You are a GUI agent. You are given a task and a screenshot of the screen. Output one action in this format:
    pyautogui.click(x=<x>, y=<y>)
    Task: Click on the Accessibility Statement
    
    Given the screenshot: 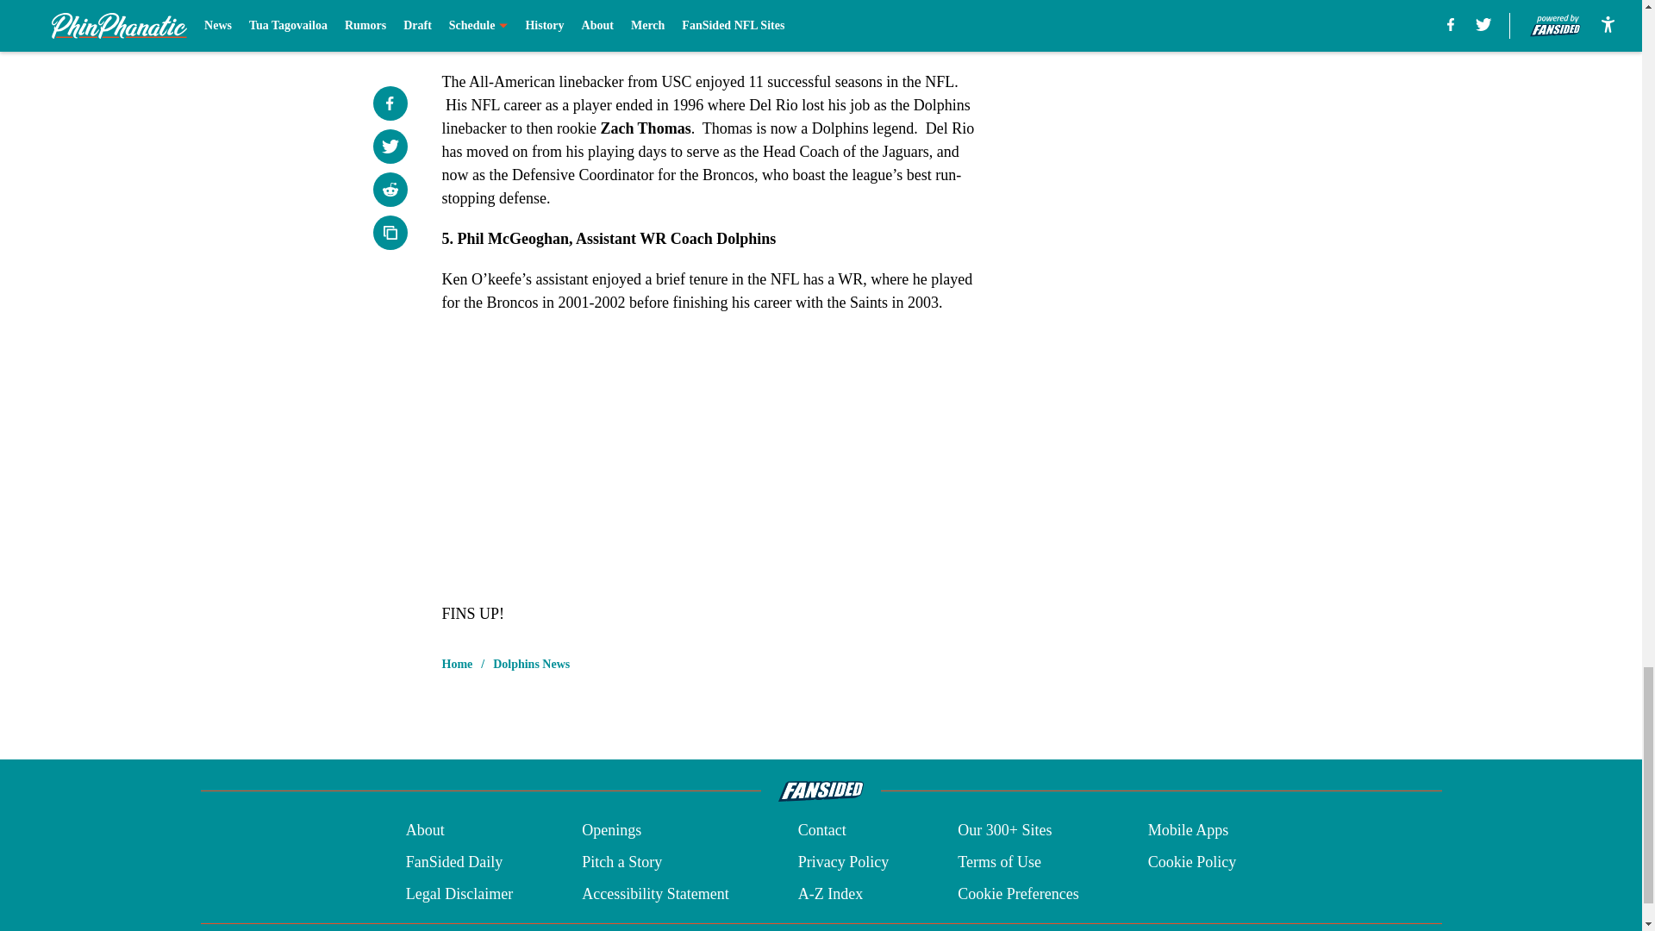 What is the action you would take?
    pyautogui.click(x=655, y=893)
    